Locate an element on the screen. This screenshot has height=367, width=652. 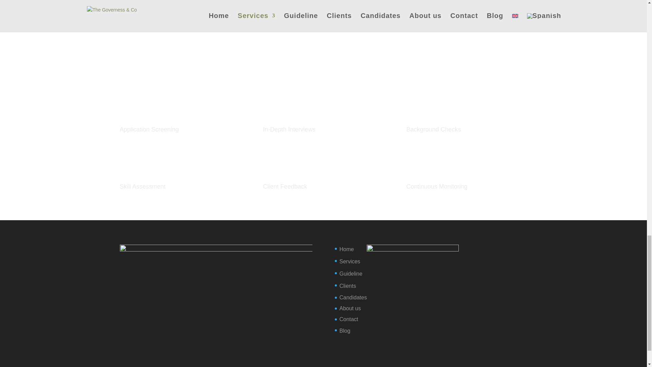
Candidates is located at coordinates (353, 298).